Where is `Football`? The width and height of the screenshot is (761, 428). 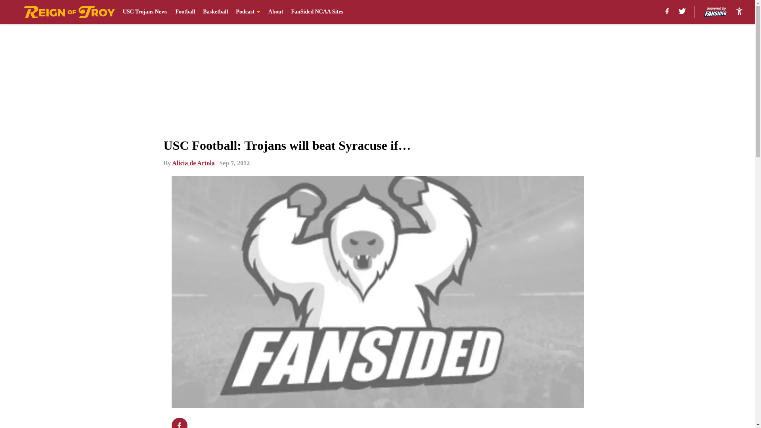 Football is located at coordinates (185, 12).